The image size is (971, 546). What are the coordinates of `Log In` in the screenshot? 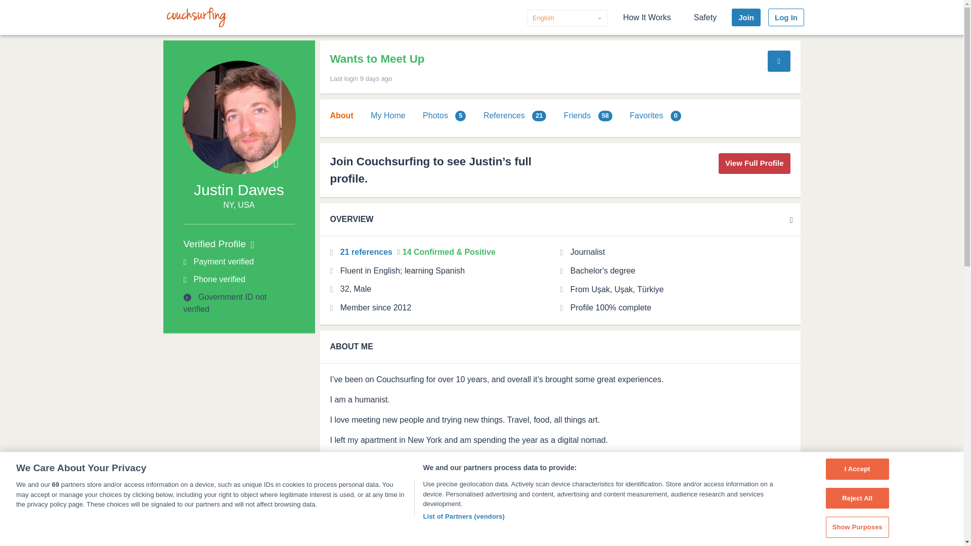 It's located at (786, 17).